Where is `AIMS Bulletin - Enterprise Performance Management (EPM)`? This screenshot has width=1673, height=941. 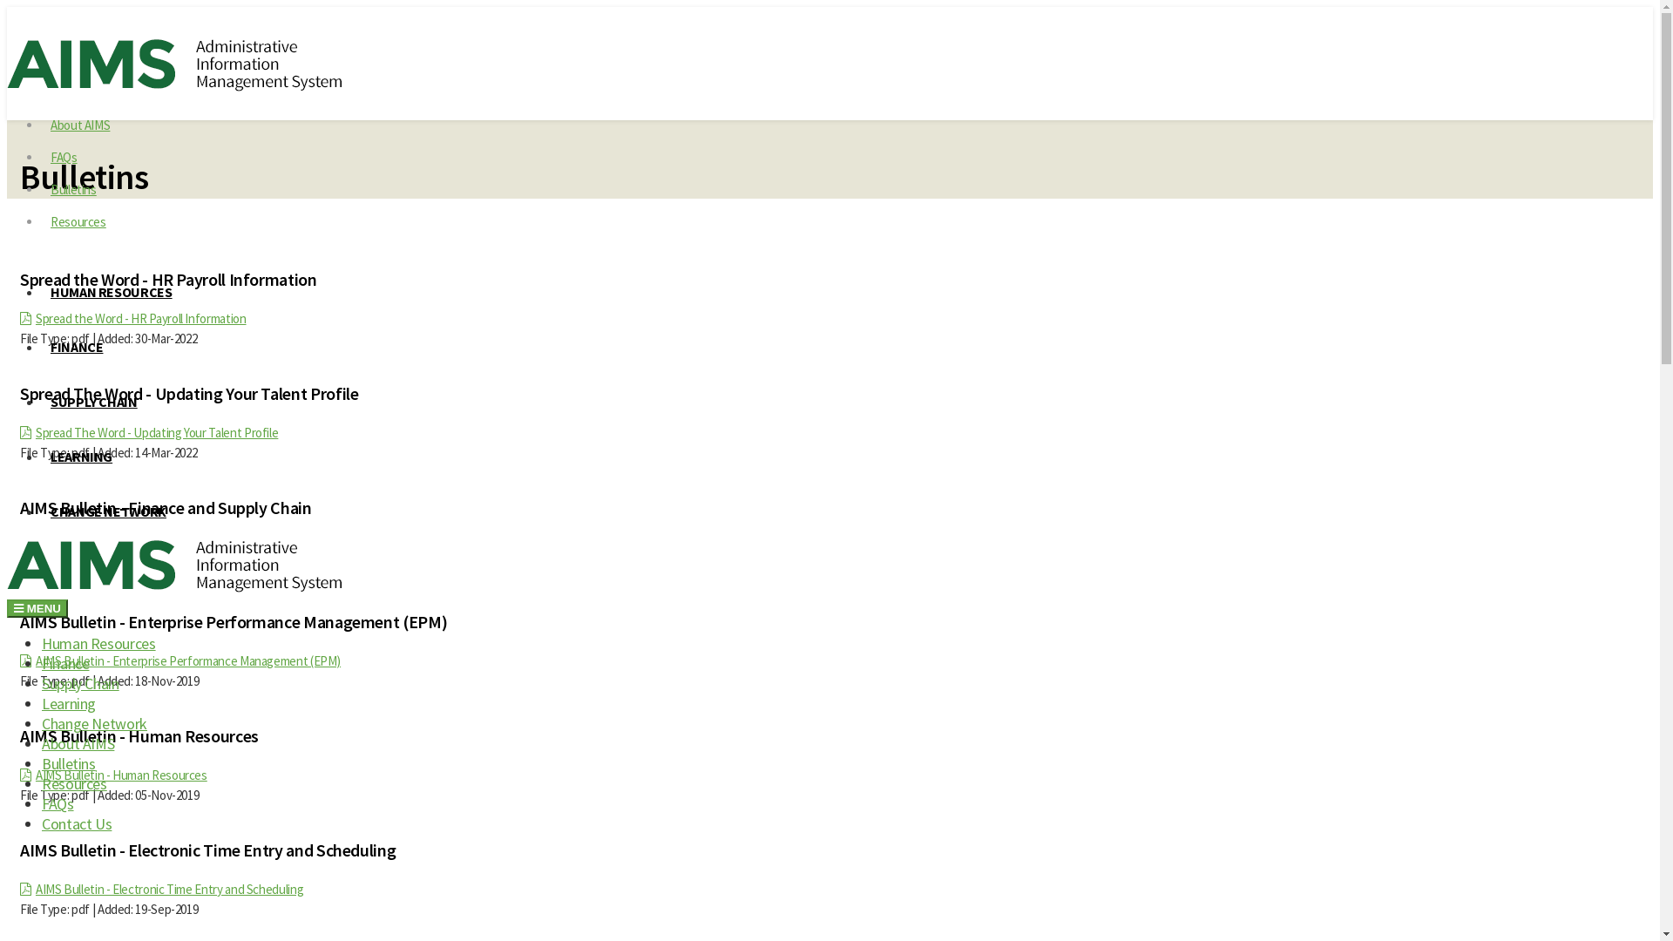 AIMS Bulletin - Enterprise Performance Management (EPM) is located at coordinates (188, 660).